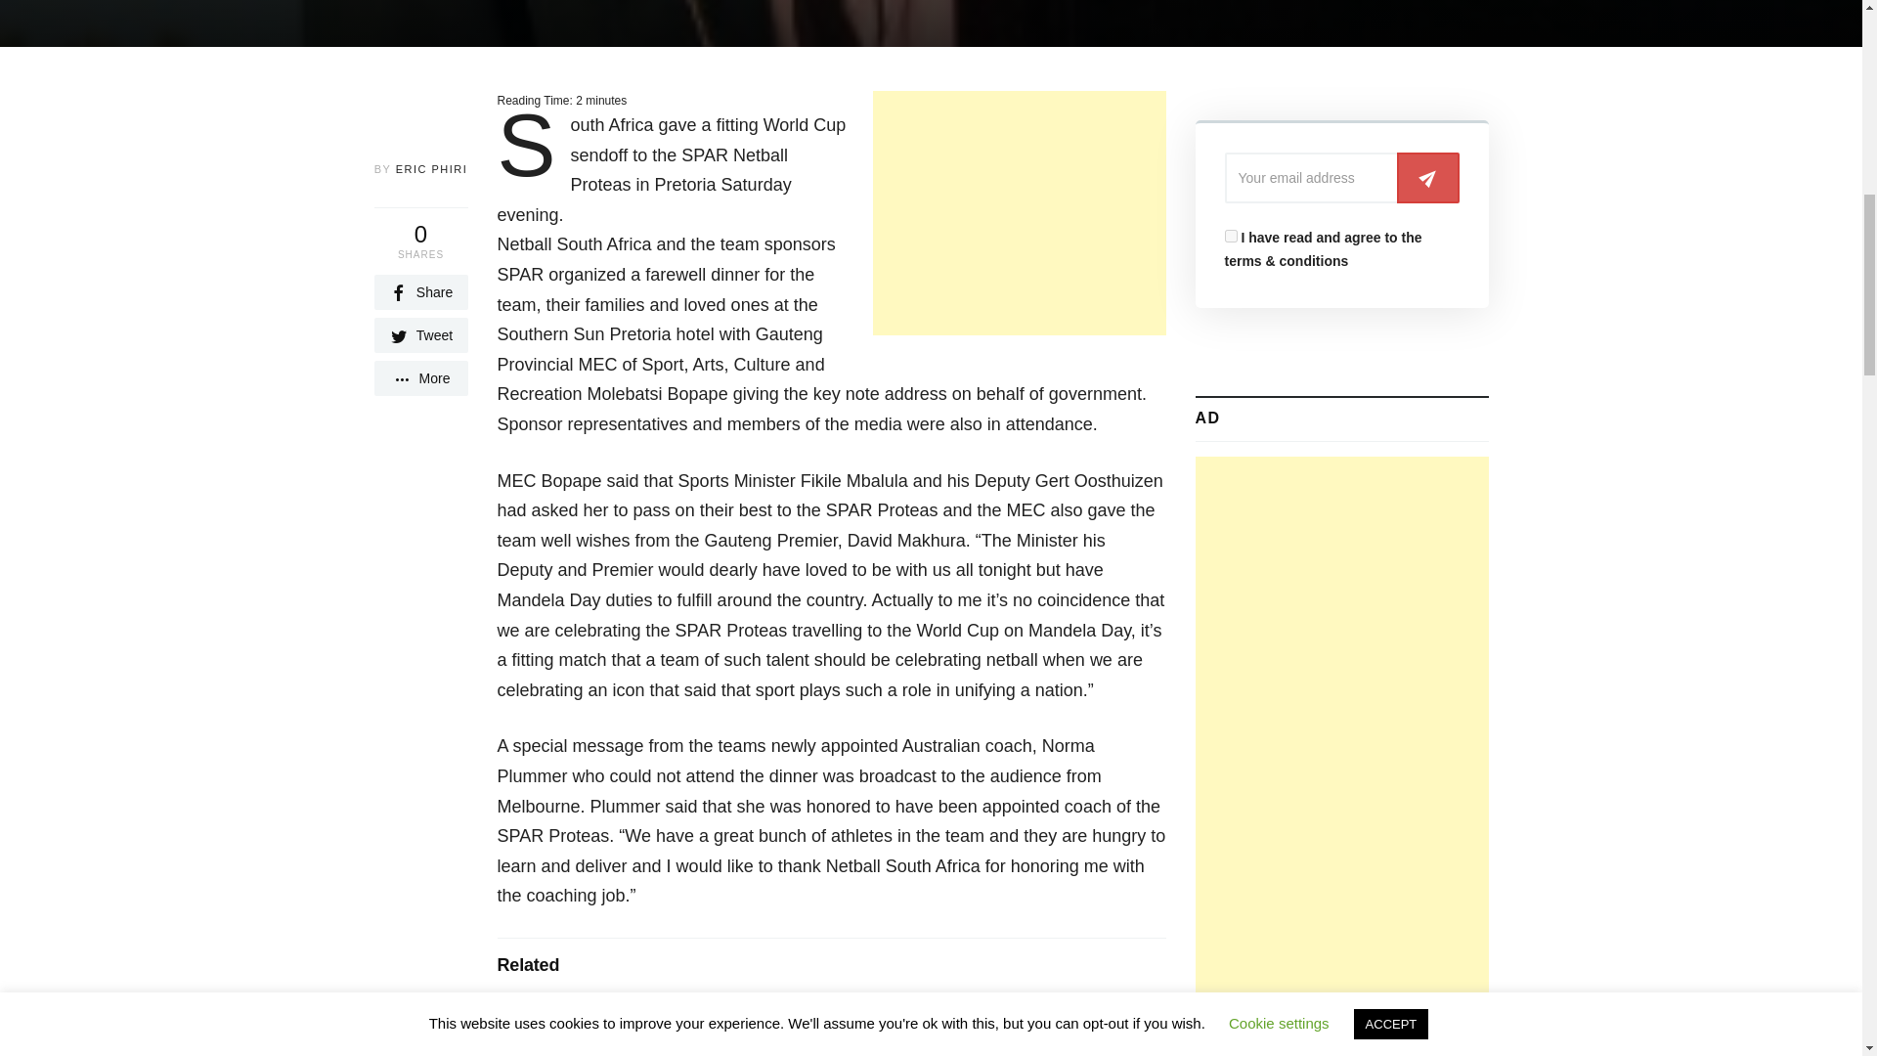  What do you see at coordinates (1230, 237) in the screenshot?
I see `1` at bounding box center [1230, 237].